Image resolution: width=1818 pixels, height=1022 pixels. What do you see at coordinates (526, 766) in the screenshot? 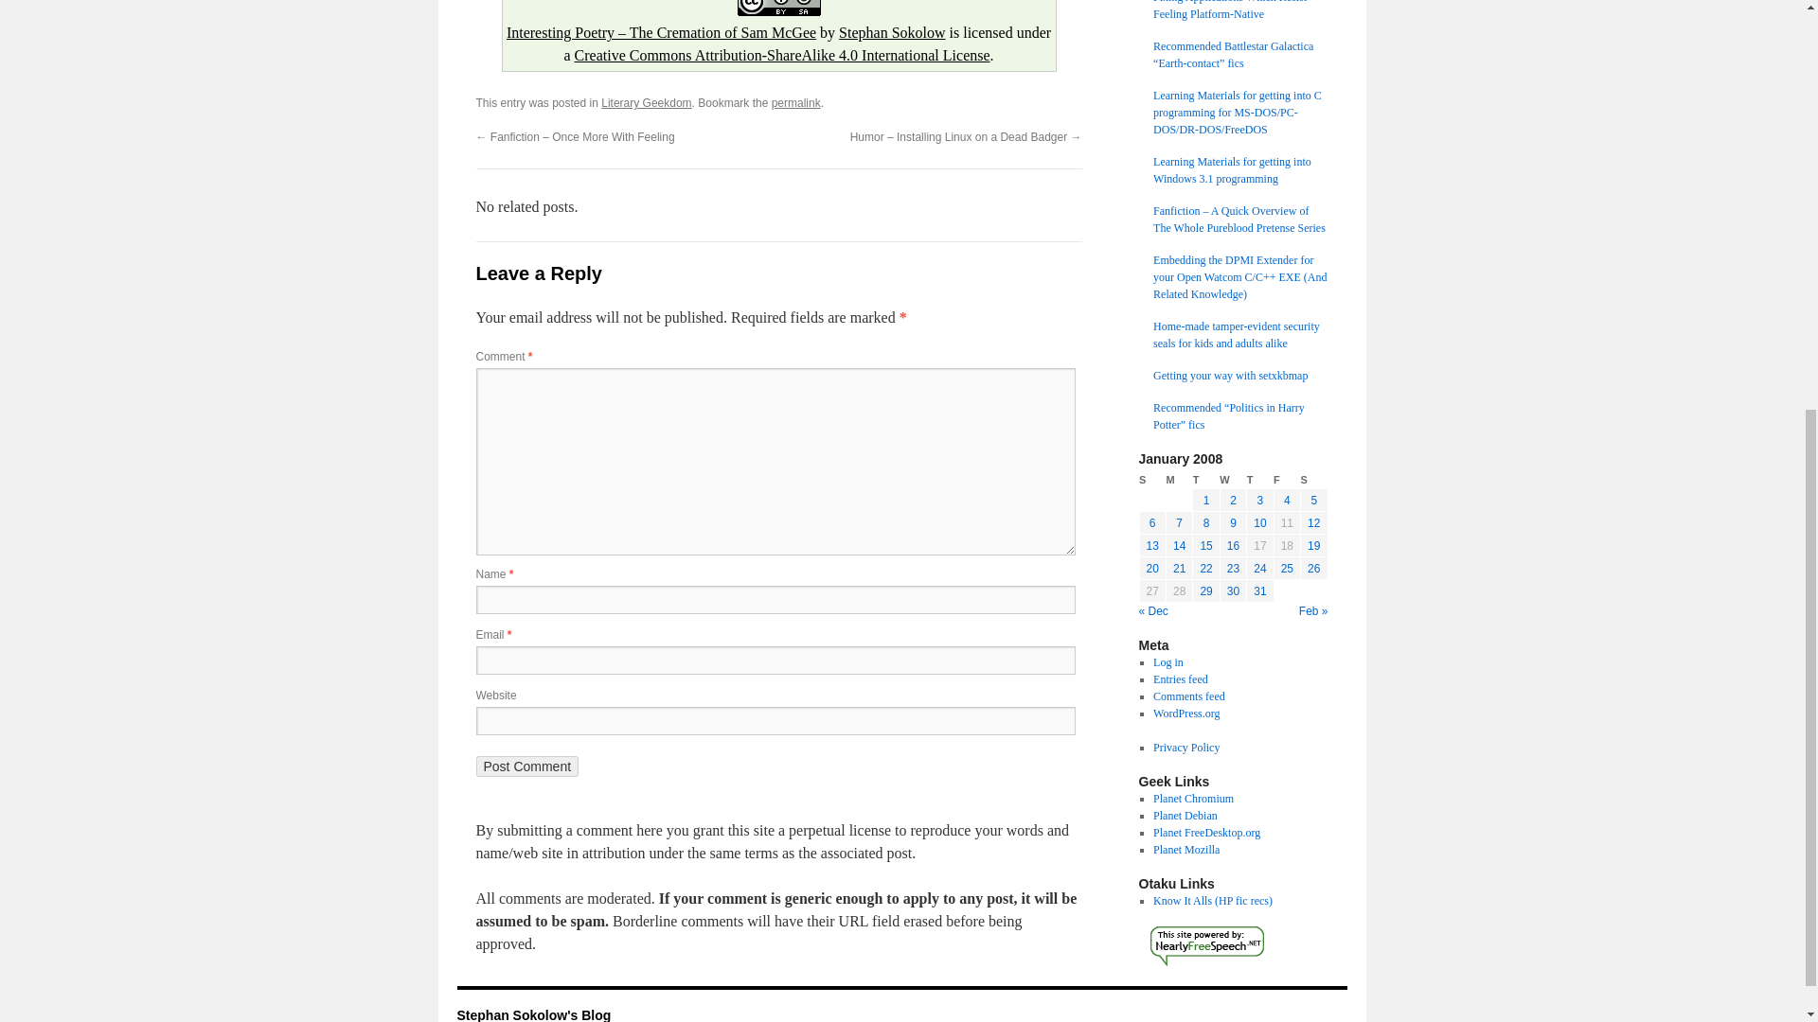
I see `Post Comment` at bounding box center [526, 766].